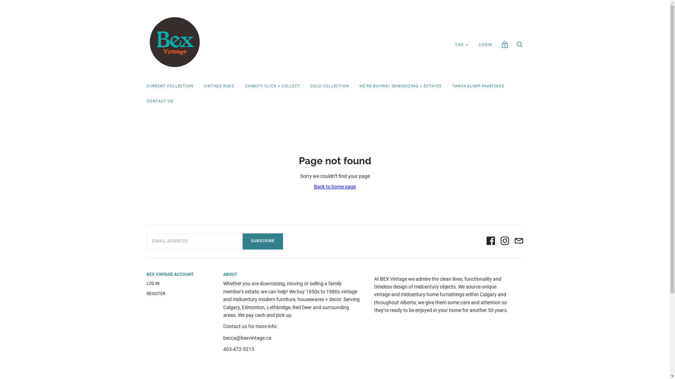 Image resolution: width=675 pixels, height=379 pixels. Describe the element at coordinates (160, 102) in the screenshot. I see `CONTACT US` at that location.